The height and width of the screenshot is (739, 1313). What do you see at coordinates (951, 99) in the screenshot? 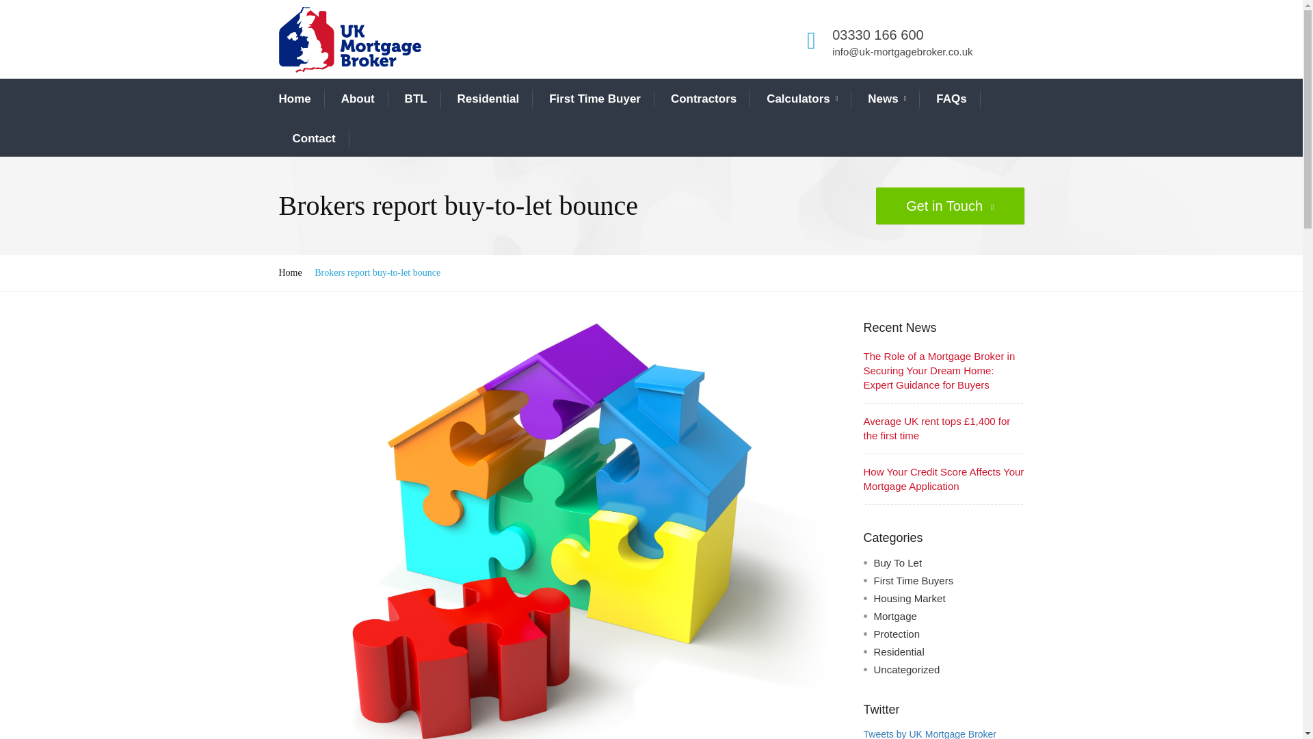
I see `FAQs` at bounding box center [951, 99].